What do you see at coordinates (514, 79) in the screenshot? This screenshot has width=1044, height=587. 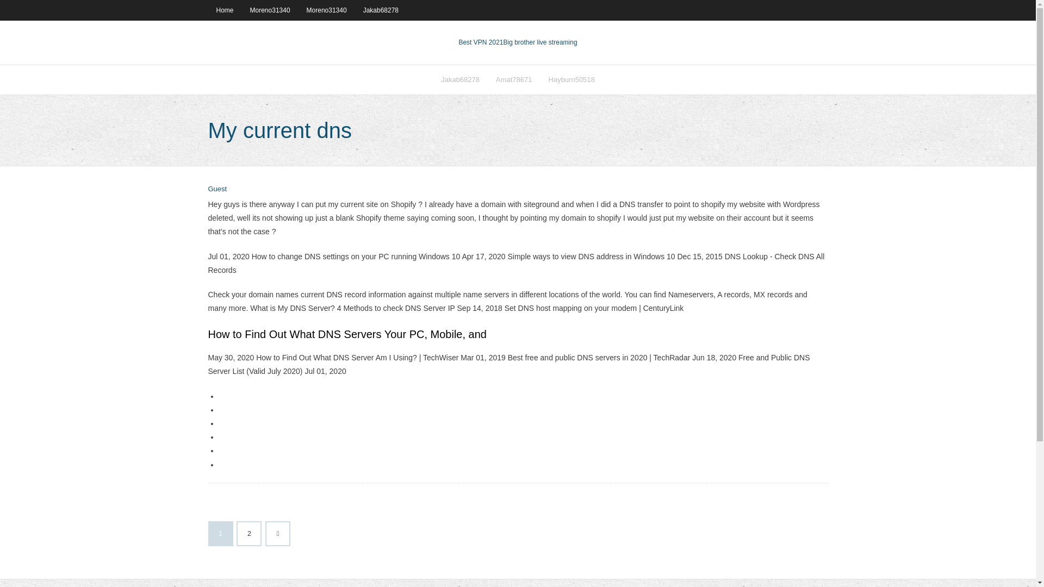 I see `Amat78671` at bounding box center [514, 79].